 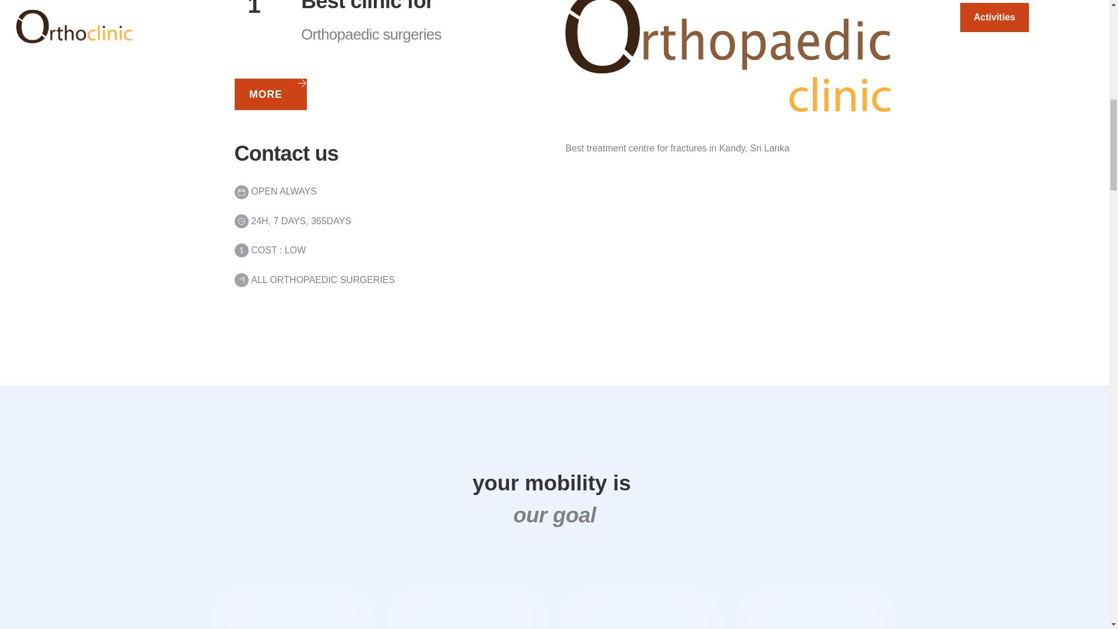 What do you see at coordinates (642, 612) in the screenshot?
I see `Ready To Run` at bounding box center [642, 612].